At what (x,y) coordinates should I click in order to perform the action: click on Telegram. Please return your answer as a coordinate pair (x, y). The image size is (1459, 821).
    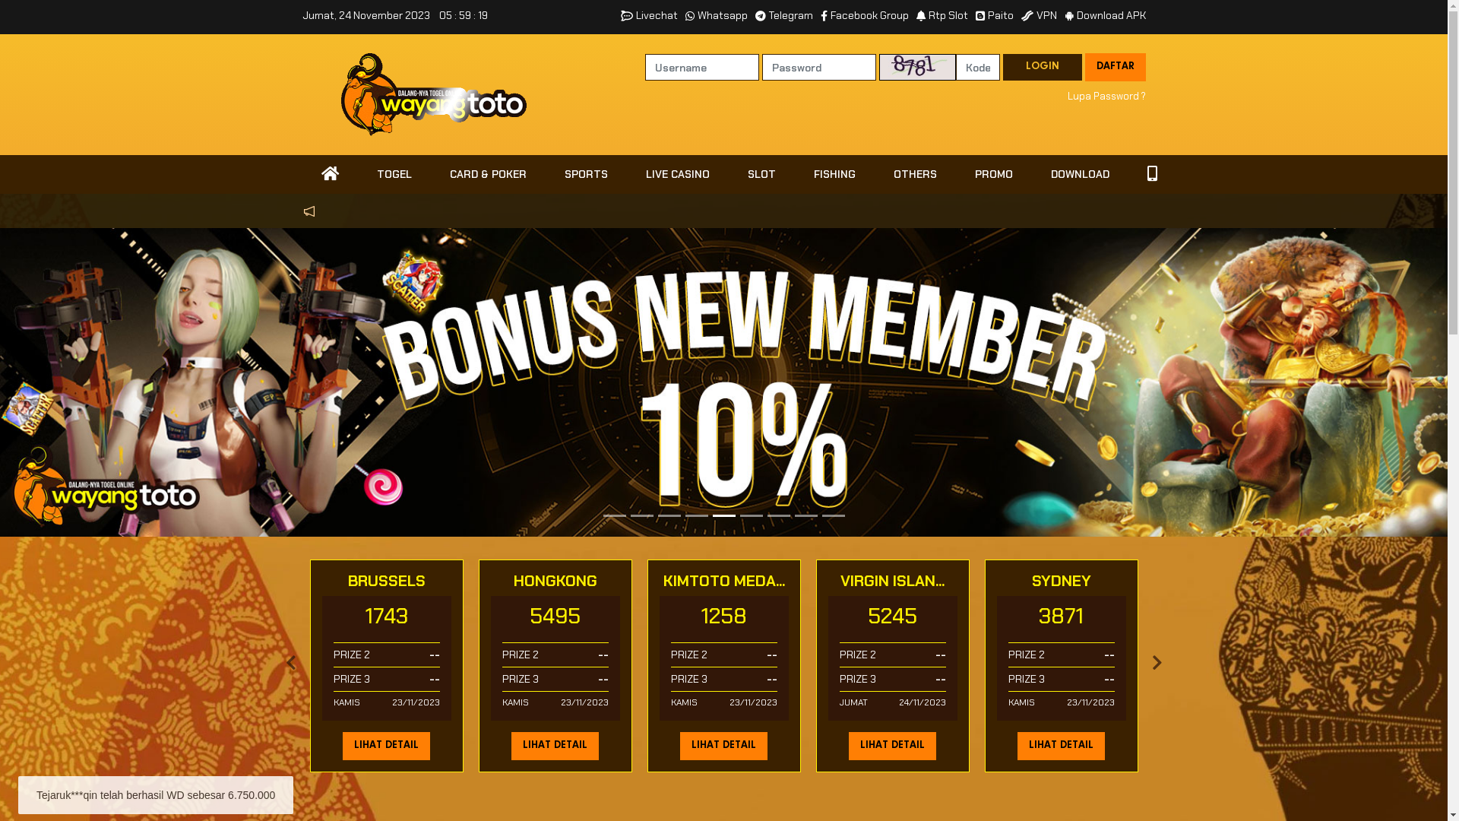
    Looking at the image, I should click on (784, 15).